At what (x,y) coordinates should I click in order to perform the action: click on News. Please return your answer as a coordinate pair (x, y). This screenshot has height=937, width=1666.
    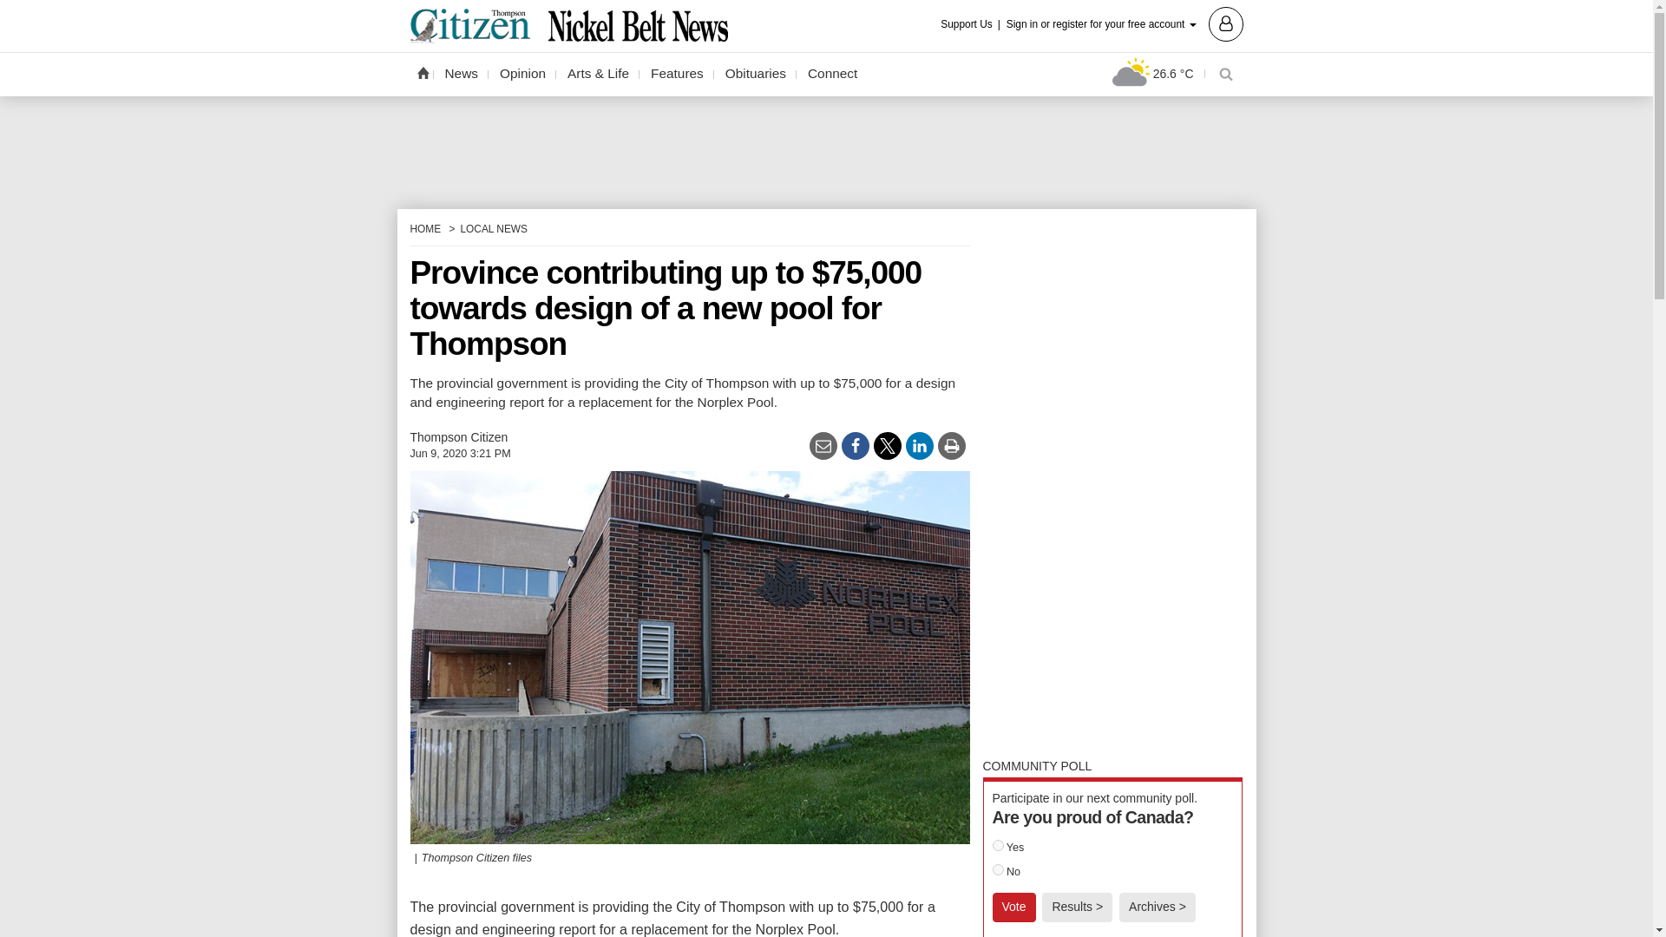
    Looking at the image, I should click on (462, 74).